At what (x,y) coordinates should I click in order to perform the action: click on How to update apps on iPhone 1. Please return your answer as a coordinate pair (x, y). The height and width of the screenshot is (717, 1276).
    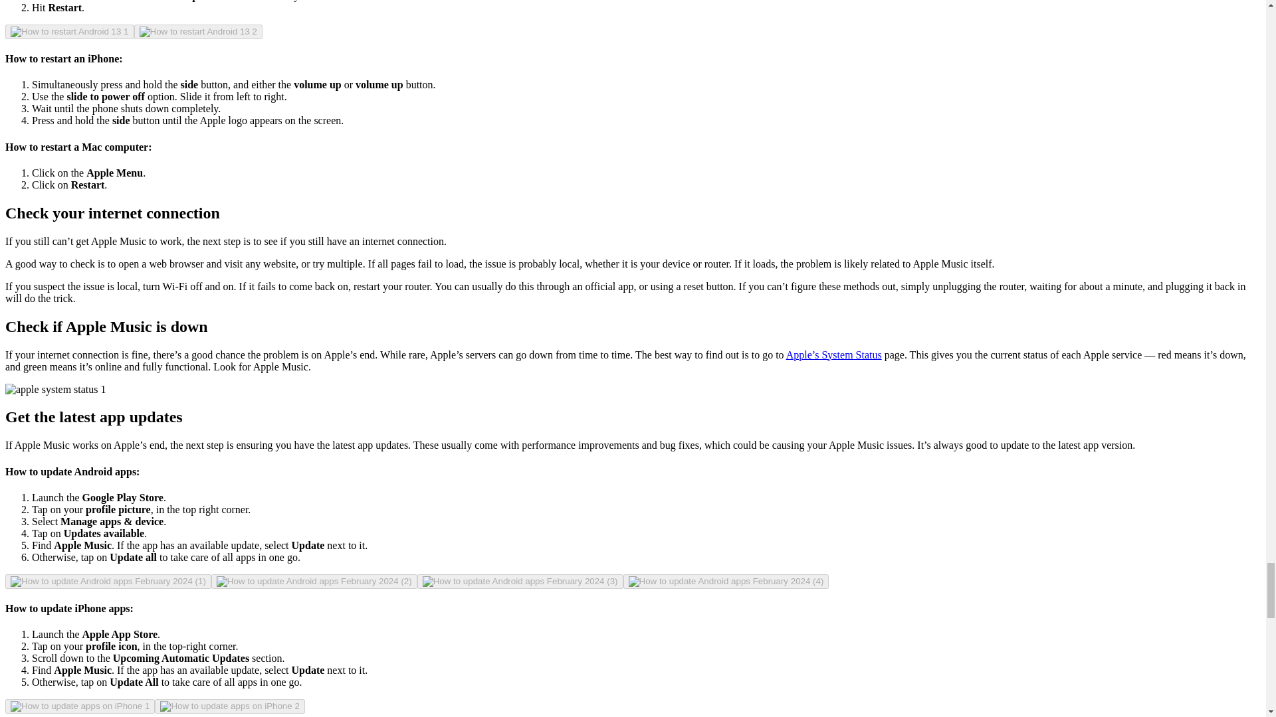
    Looking at the image, I should click on (80, 706).